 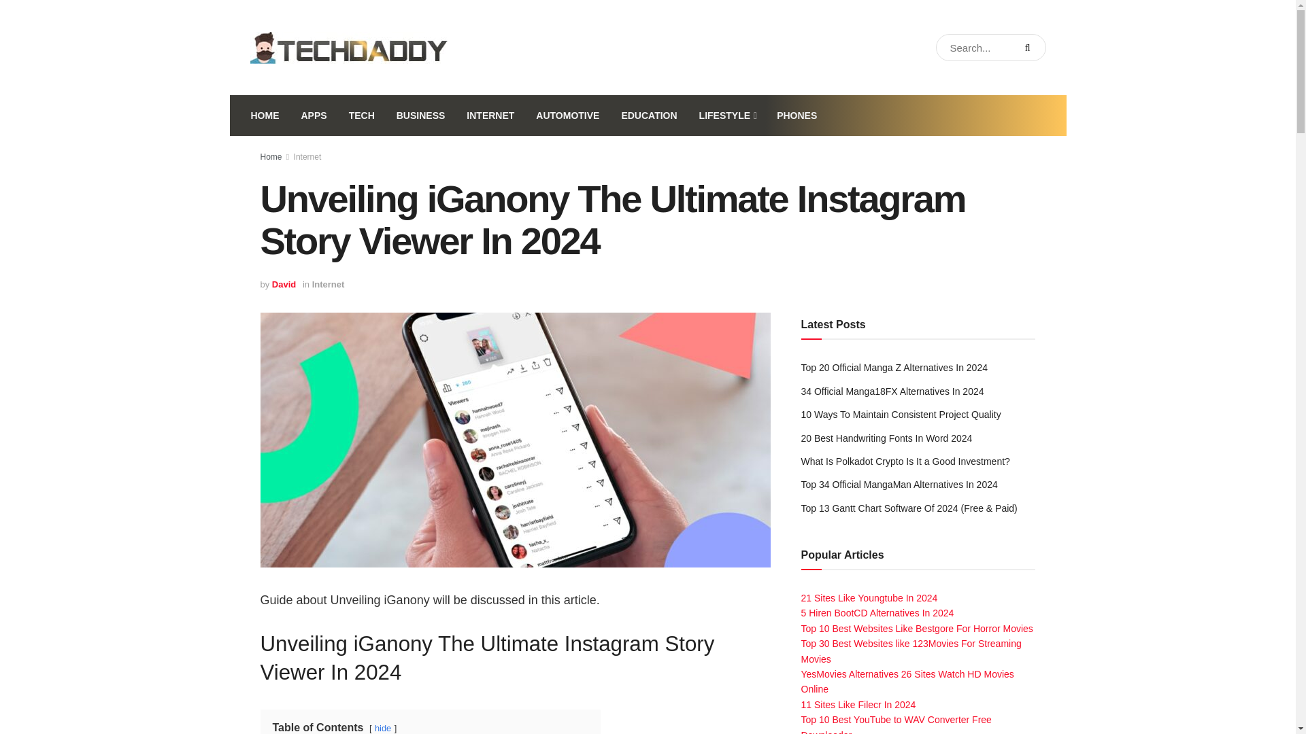 What do you see at coordinates (307, 156) in the screenshot?
I see `Internet` at bounding box center [307, 156].